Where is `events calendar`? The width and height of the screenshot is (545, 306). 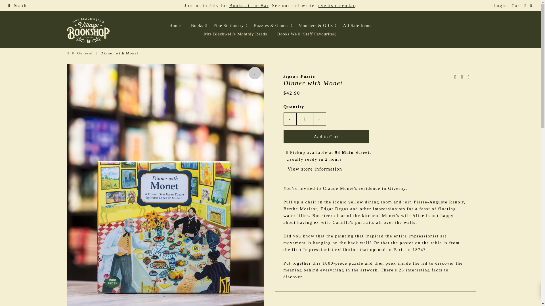
events calendar is located at coordinates (336, 5).